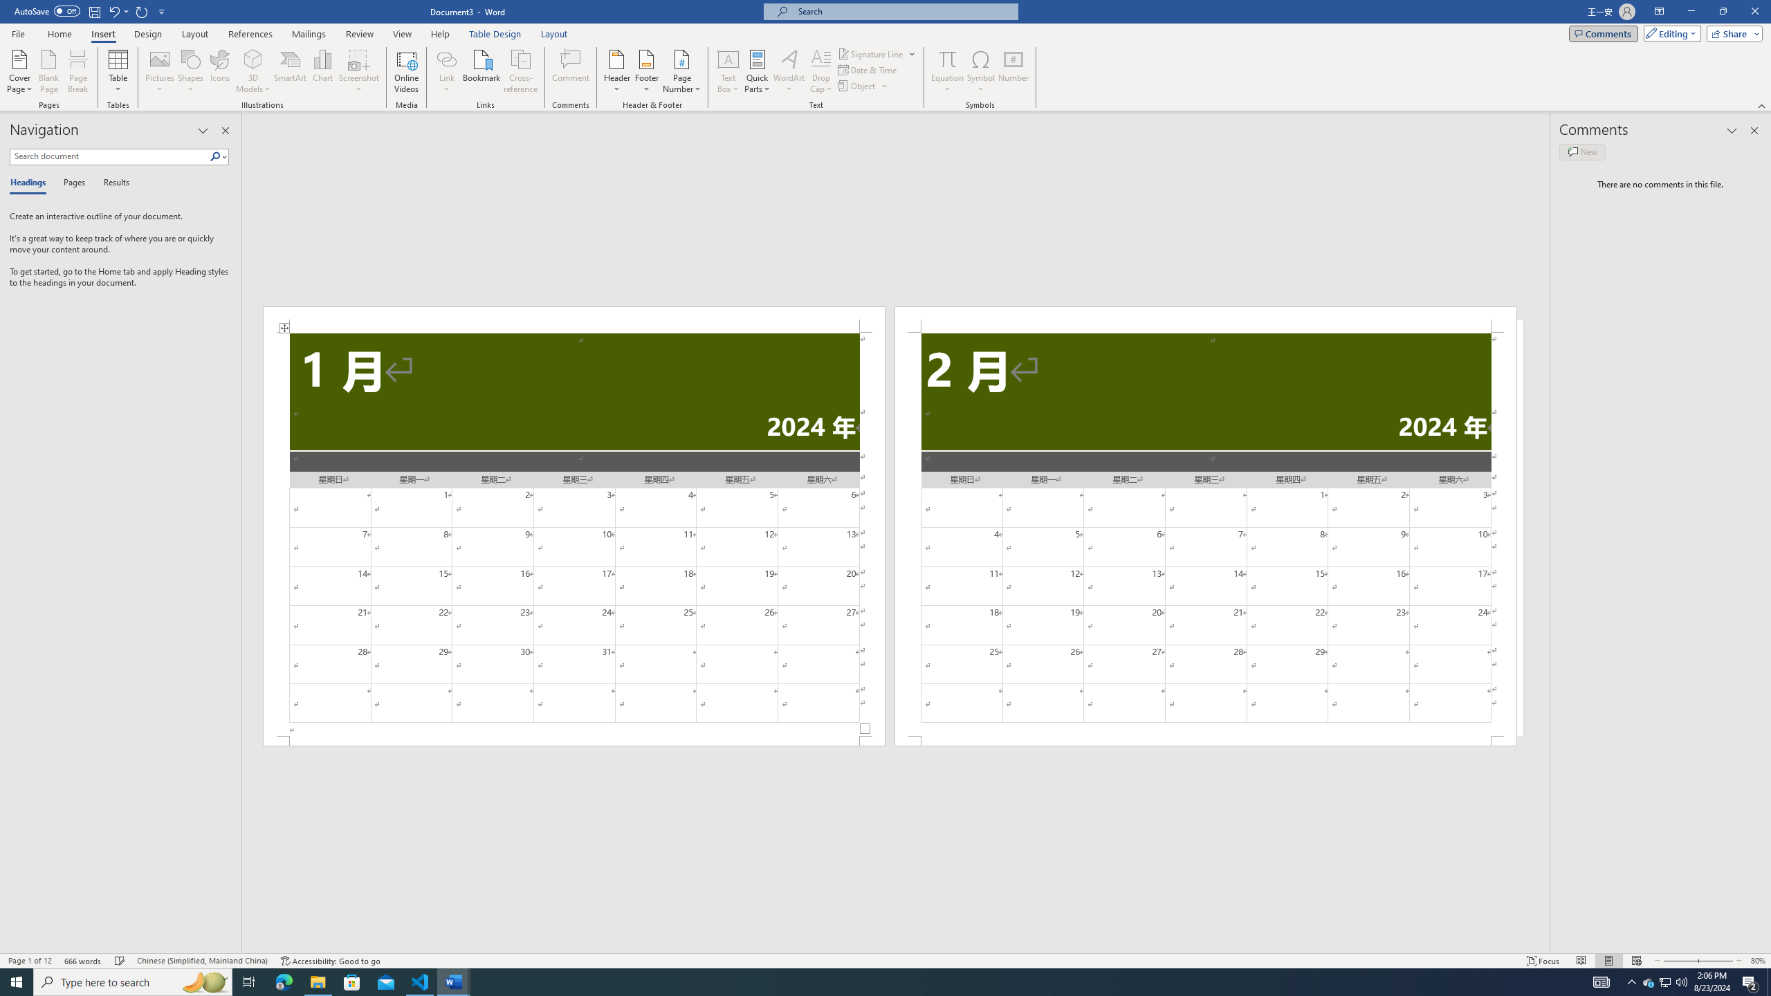  What do you see at coordinates (202, 961) in the screenshot?
I see `Language Chinese (Simplified, Mainland China)` at bounding box center [202, 961].